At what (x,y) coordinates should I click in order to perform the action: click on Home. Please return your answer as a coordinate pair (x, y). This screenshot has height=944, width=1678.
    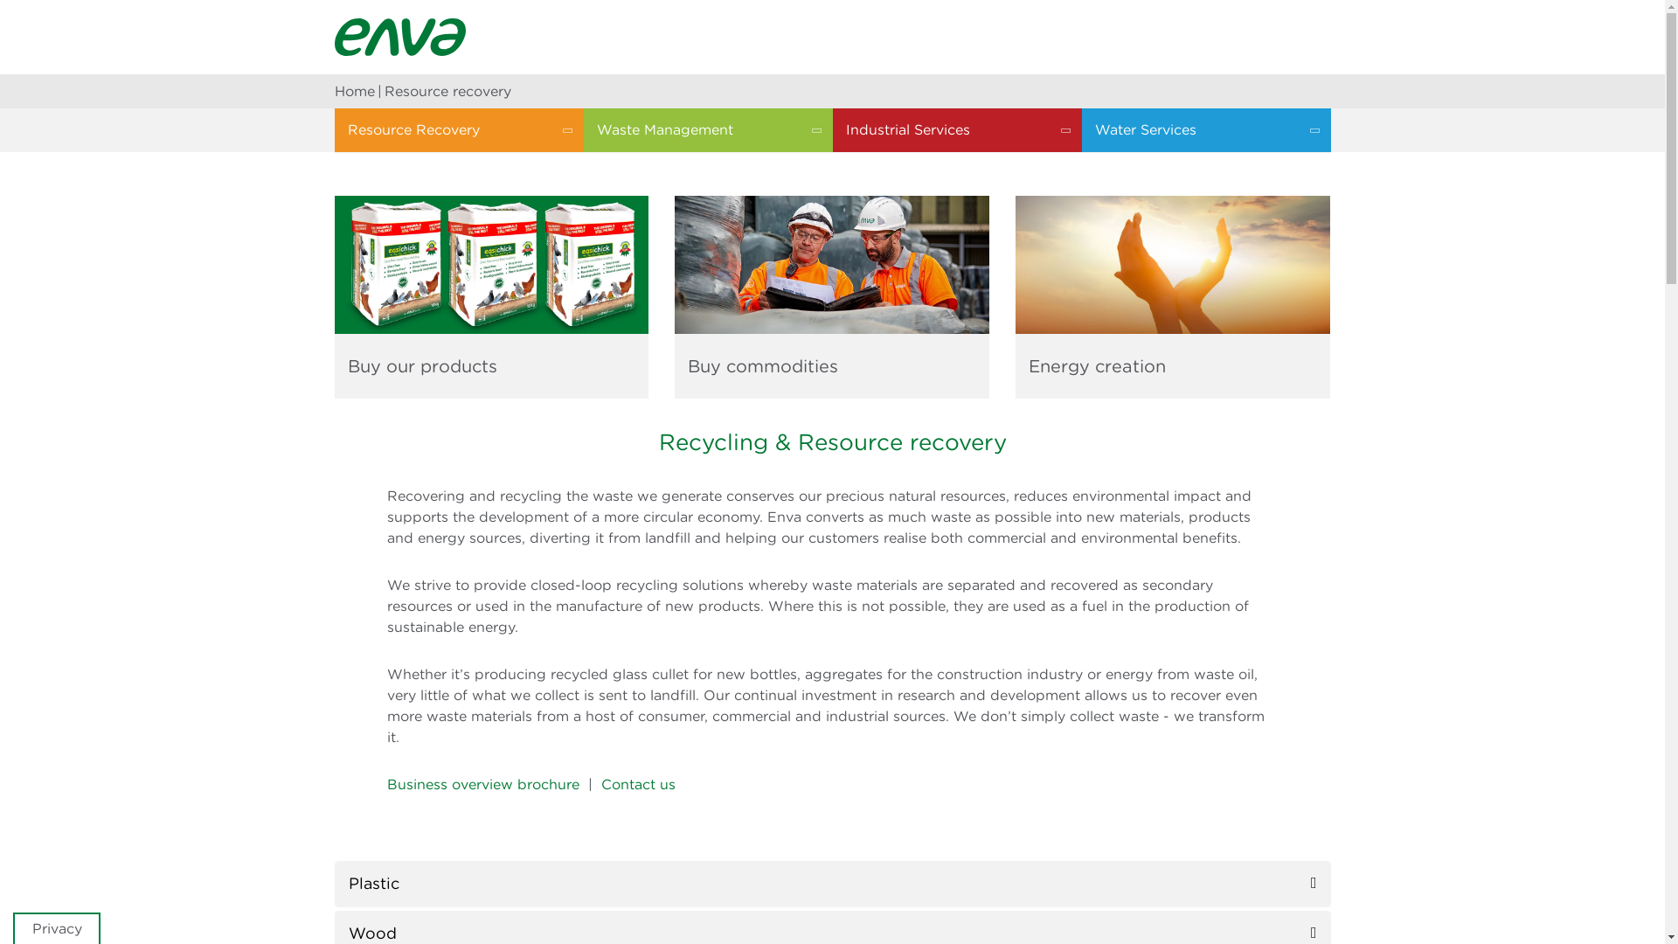
    Looking at the image, I should click on (354, 91).